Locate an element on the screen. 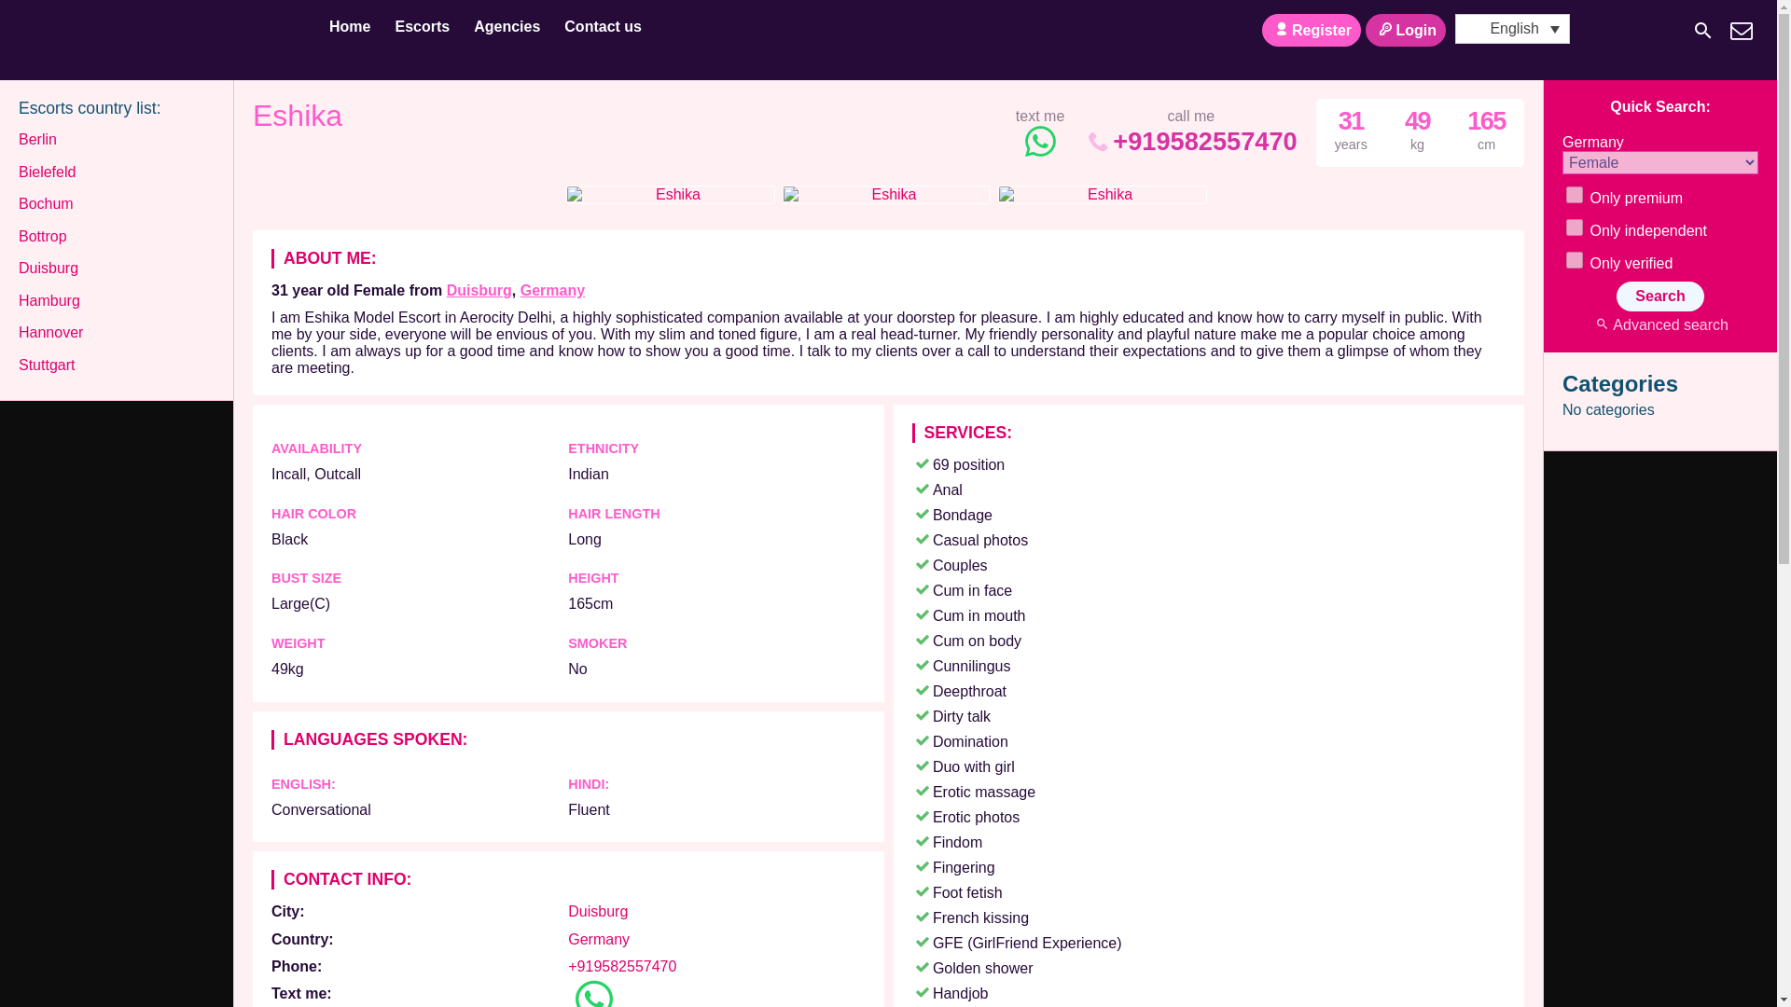 The image size is (1791, 1007). Stuttgart is located at coordinates (47, 366).